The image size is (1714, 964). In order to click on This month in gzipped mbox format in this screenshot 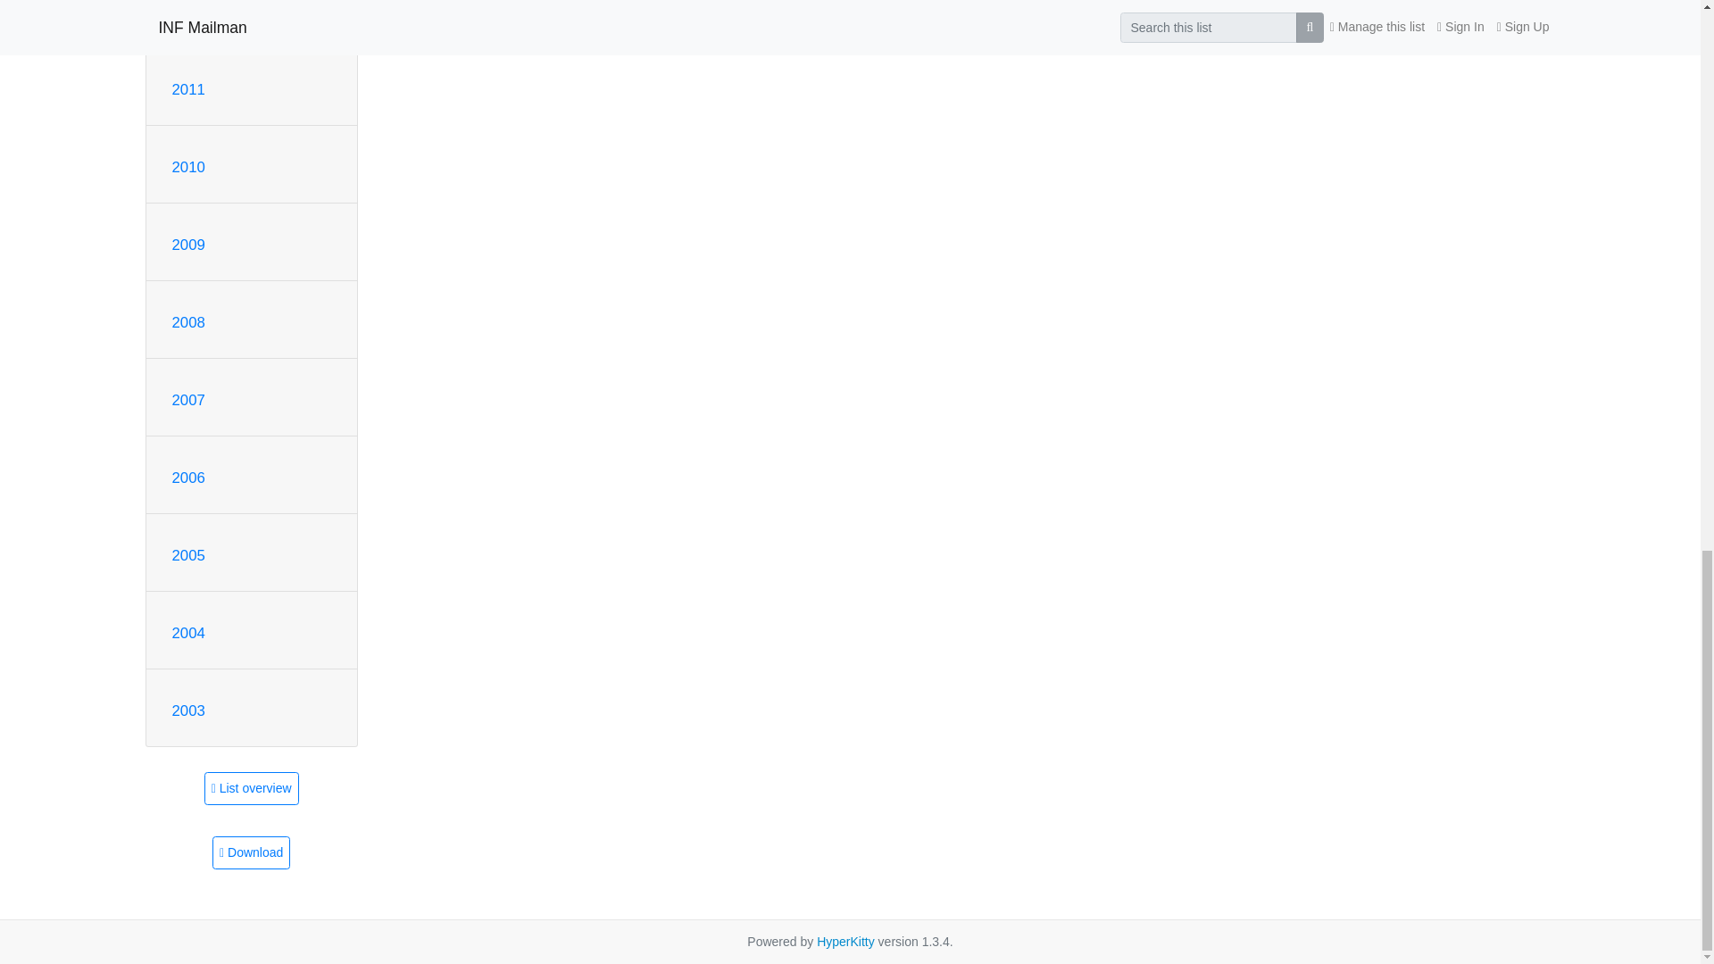, I will do `click(251, 853)`.